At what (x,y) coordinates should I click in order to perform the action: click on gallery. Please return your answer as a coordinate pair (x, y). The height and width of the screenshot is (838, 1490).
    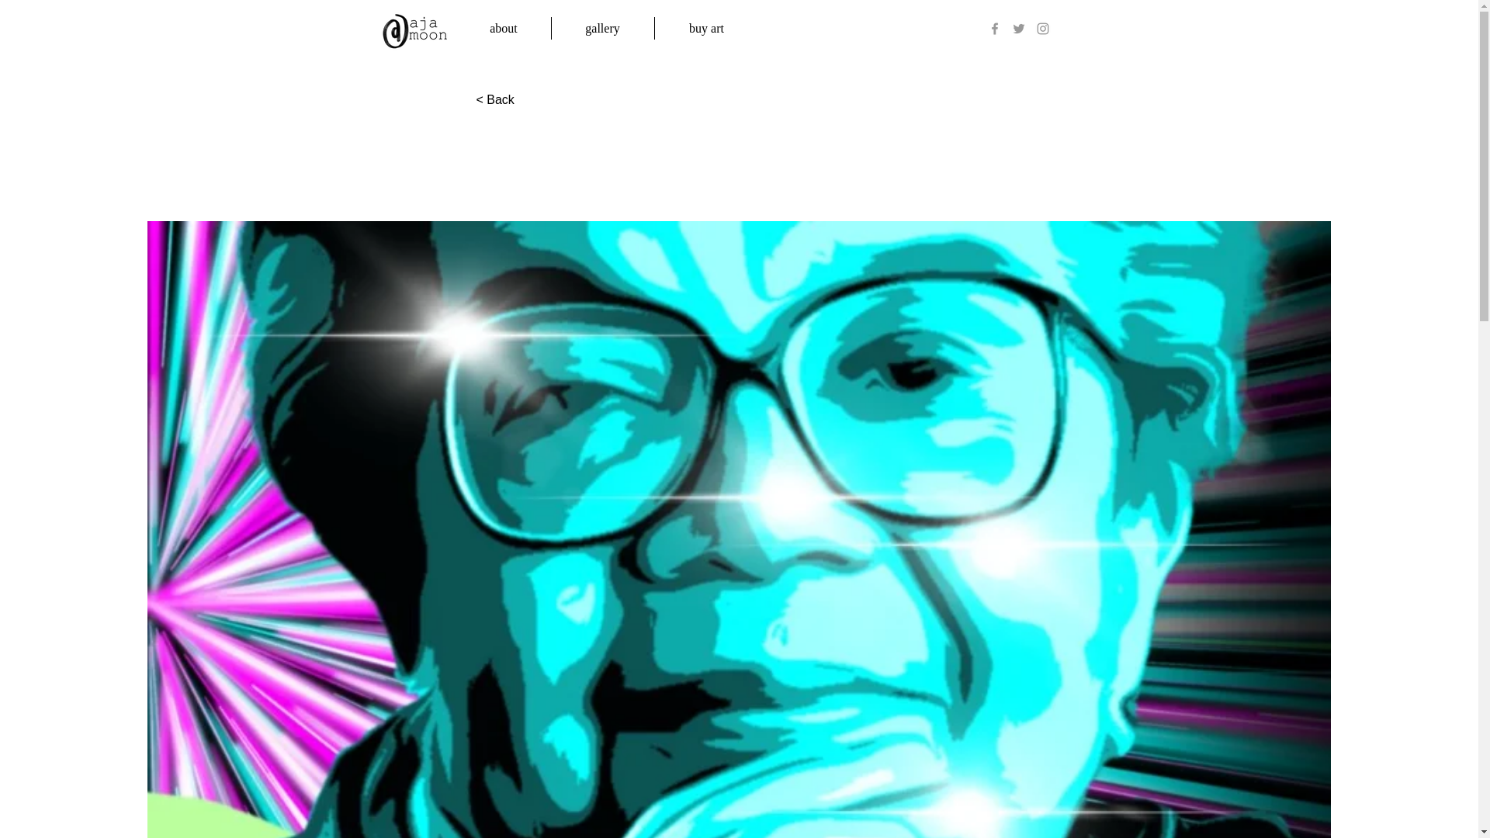
    Looking at the image, I should click on (602, 28).